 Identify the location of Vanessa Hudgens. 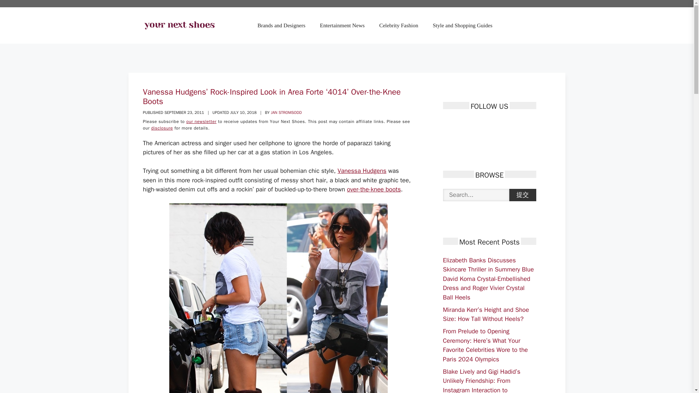
(362, 171).